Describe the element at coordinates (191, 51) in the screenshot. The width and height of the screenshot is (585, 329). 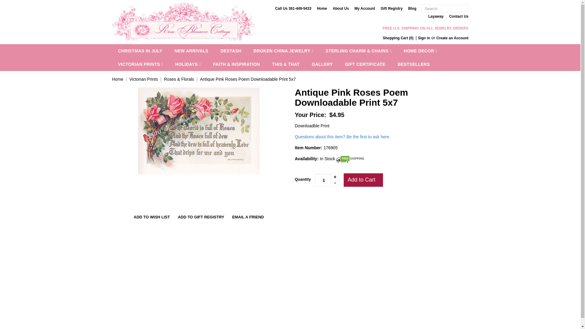
I see `NEW ARRIVALS` at that location.